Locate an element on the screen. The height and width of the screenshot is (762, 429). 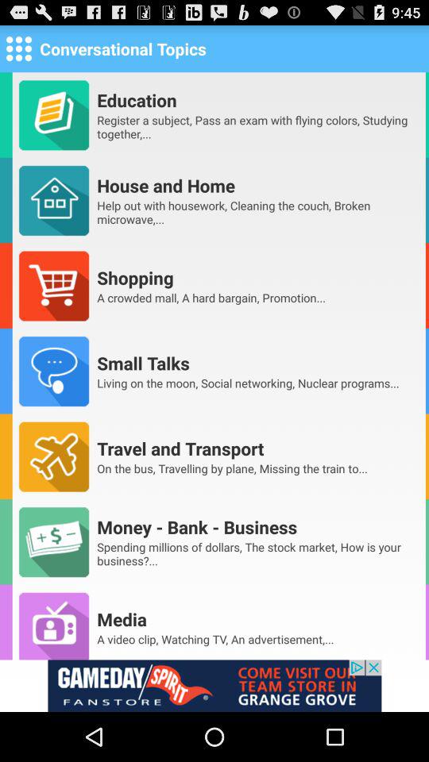
open advertisement is located at coordinates (214, 686).